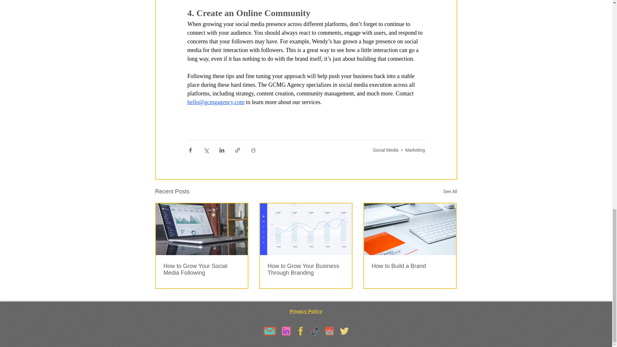  What do you see at coordinates (306, 311) in the screenshot?
I see `Privacy Policy` at bounding box center [306, 311].